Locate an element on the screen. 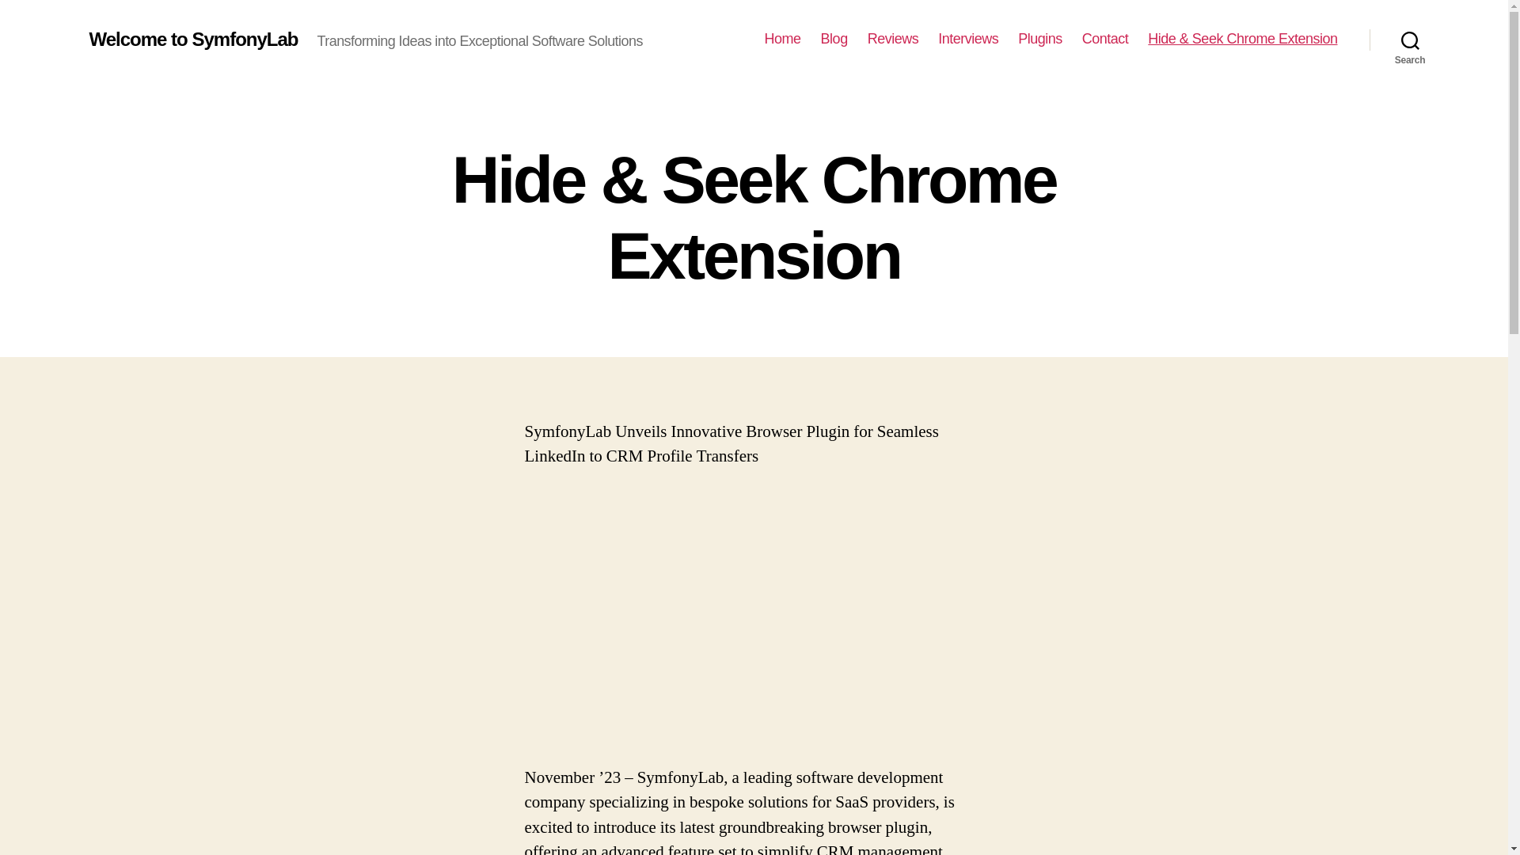 The image size is (1520, 855). Home is located at coordinates (782, 39).